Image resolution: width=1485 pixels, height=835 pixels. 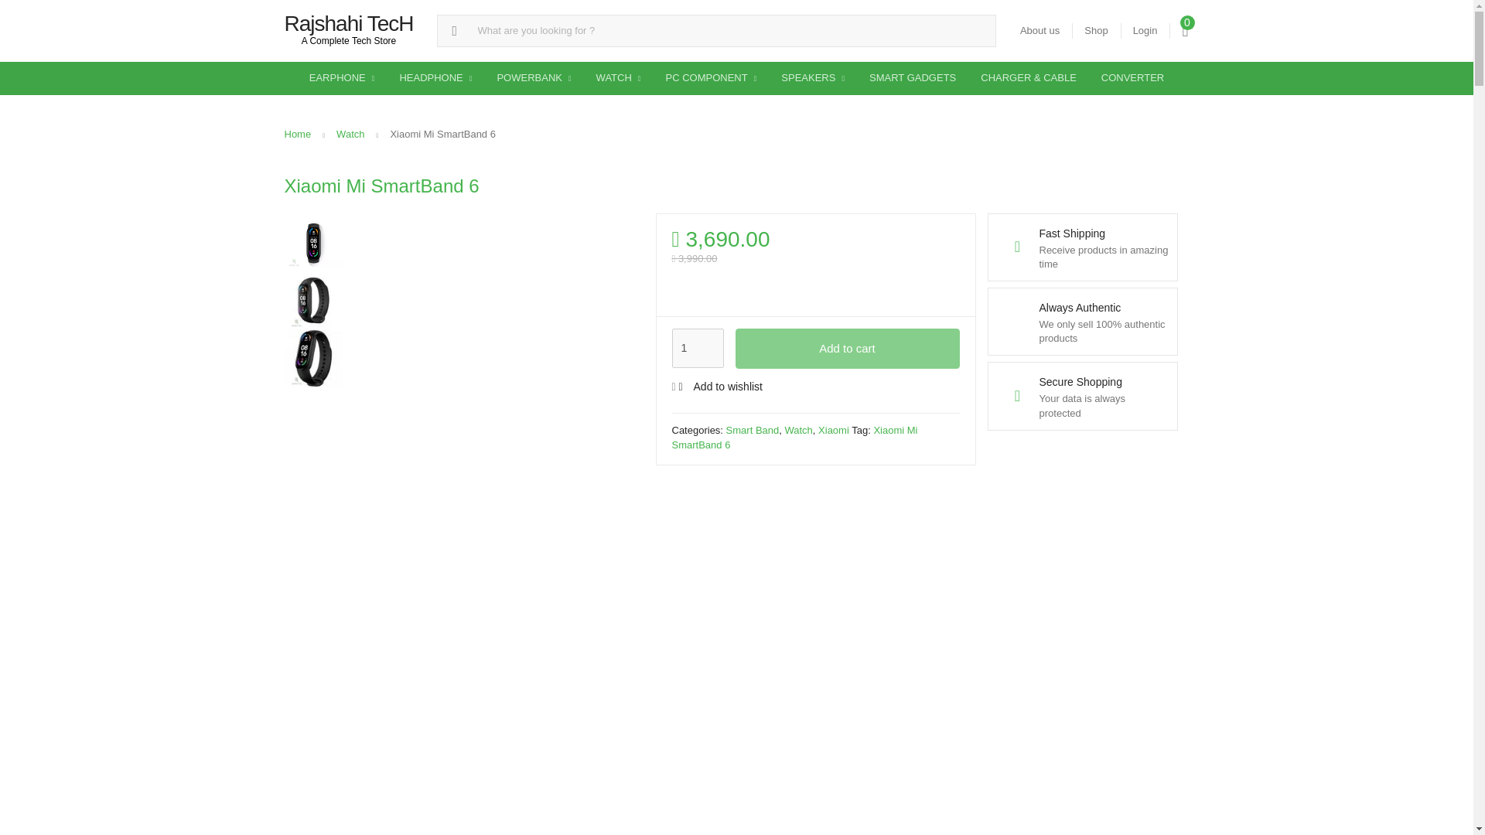 What do you see at coordinates (534, 78) in the screenshot?
I see `POWERBANK` at bounding box center [534, 78].